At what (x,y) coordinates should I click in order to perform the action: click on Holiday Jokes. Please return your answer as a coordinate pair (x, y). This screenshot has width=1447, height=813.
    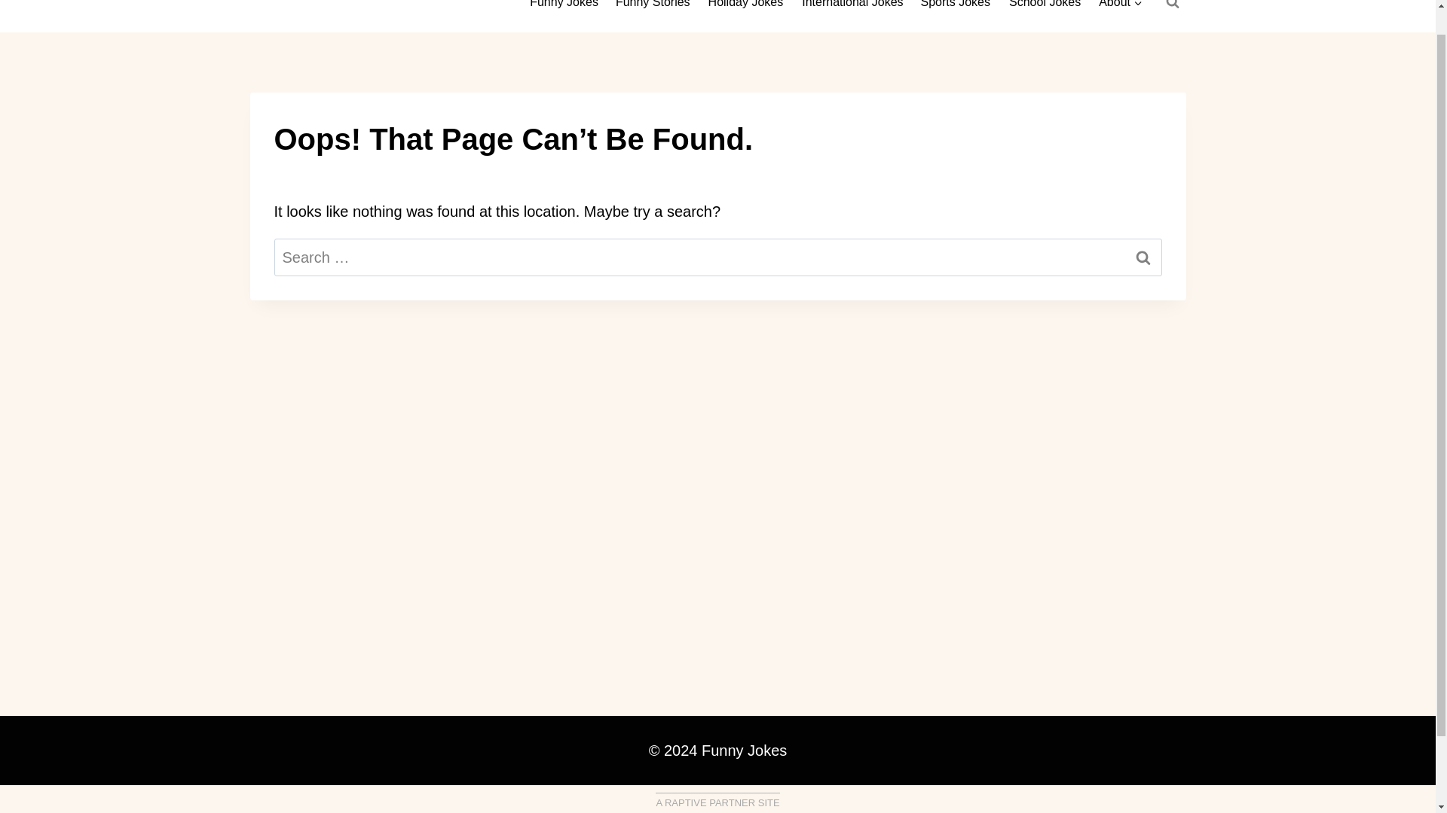
    Looking at the image, I should click on (746, 9).